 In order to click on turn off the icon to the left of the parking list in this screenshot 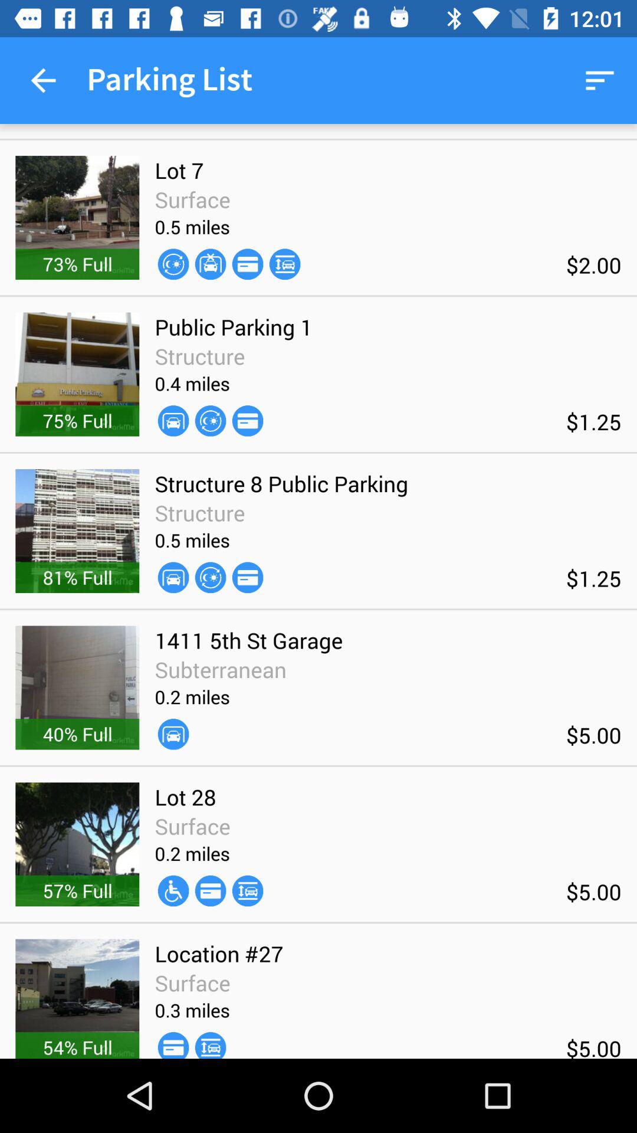, I will do `click(43, 80)`.